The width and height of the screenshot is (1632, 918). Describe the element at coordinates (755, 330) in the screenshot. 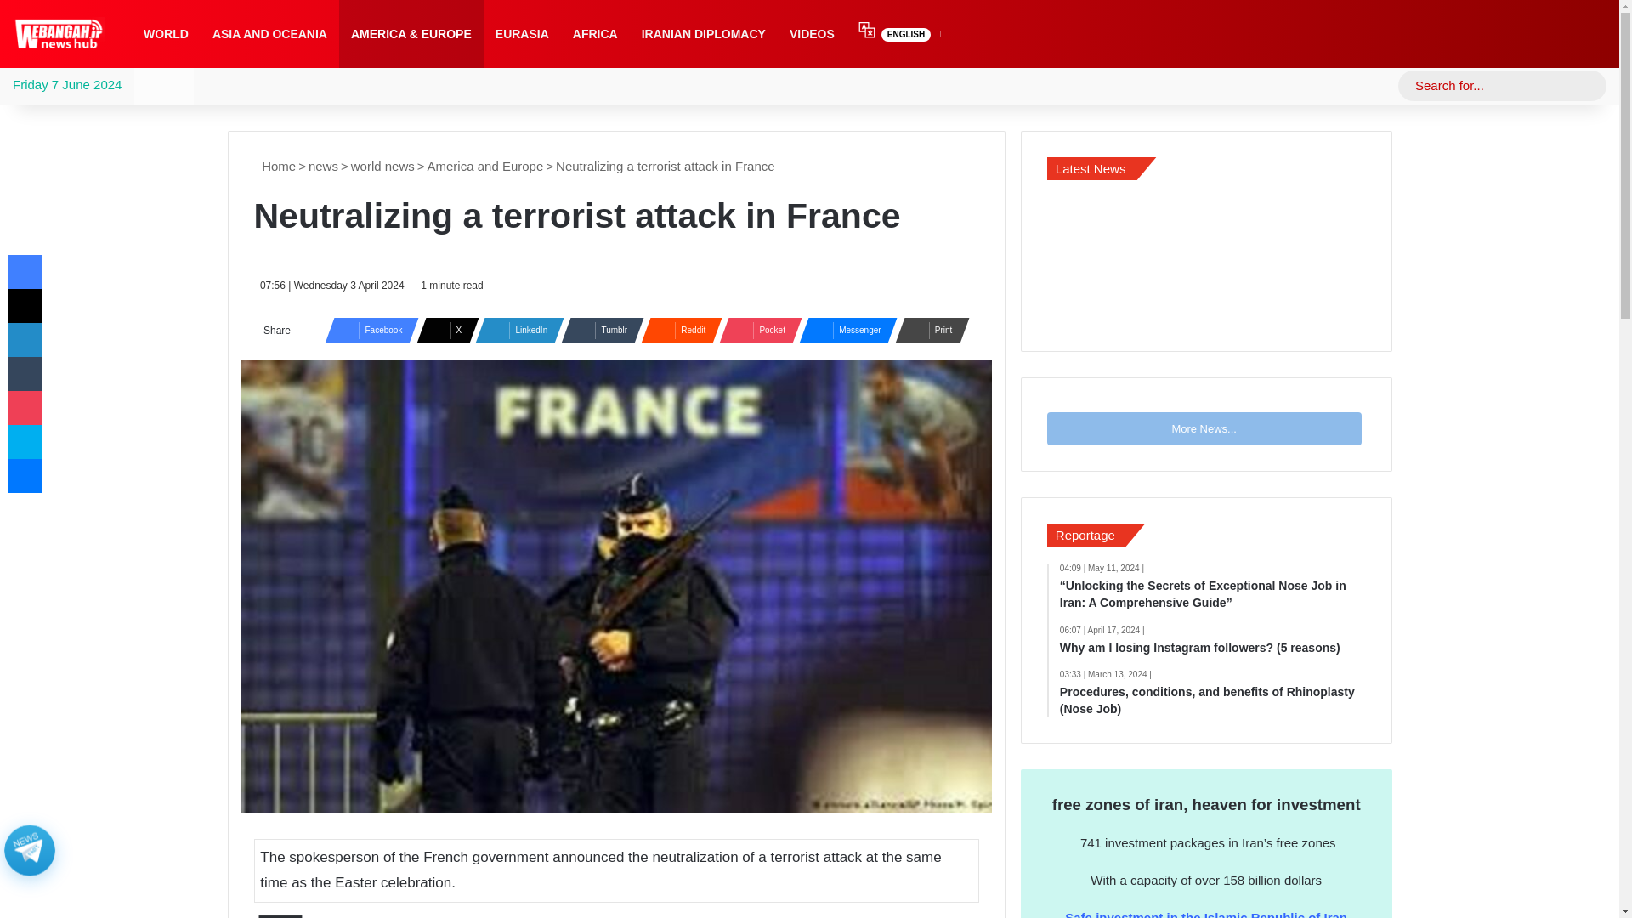

I see `Pocket` at that location.